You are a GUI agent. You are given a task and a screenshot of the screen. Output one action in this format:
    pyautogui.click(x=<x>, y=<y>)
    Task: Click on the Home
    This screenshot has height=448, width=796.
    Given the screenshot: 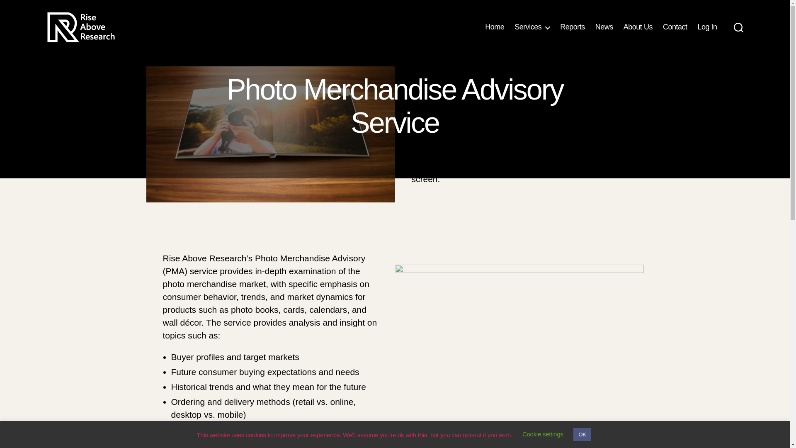 What is the action you would take?
    pyautogui.click(x=494, y=27)
    